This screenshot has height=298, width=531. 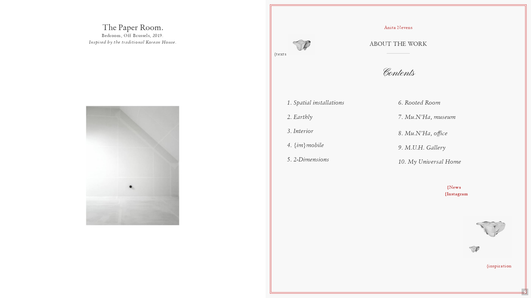 I want to click on ABOUT THE WORK, so click(x=398, y=44).